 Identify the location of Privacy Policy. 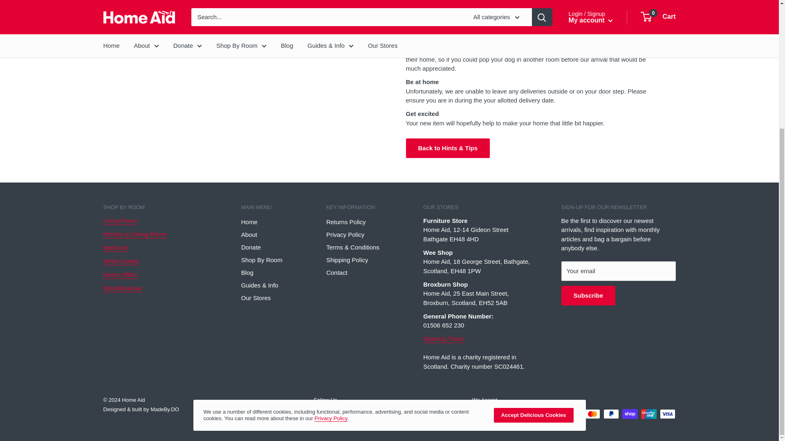
(330, 242).